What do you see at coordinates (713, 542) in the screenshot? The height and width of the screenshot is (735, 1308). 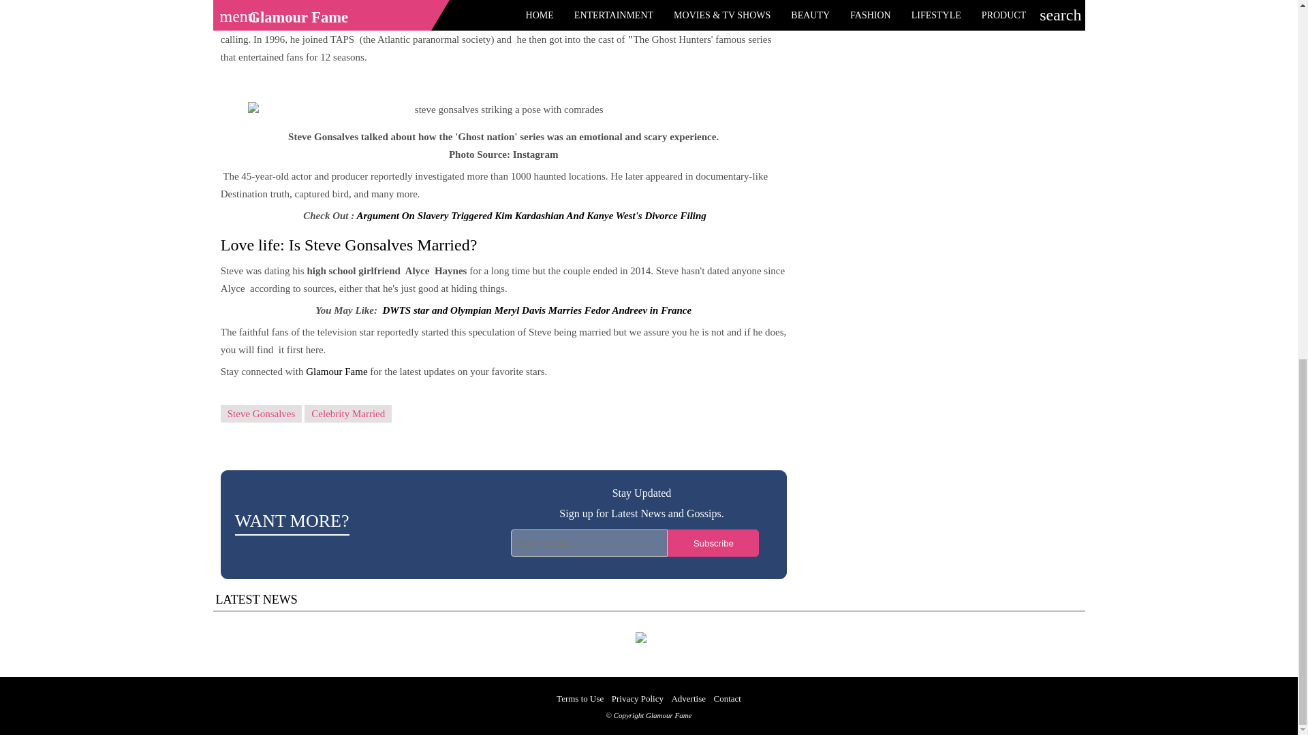 I see `Subscribe` at bounding box center [713, 542].